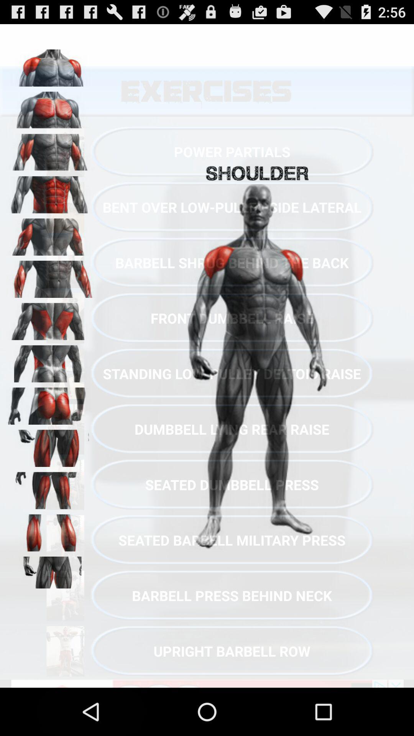 This screenshot has width=414, height=736. I want to click on choose to exercise this part of your leg, so click(50, 530).